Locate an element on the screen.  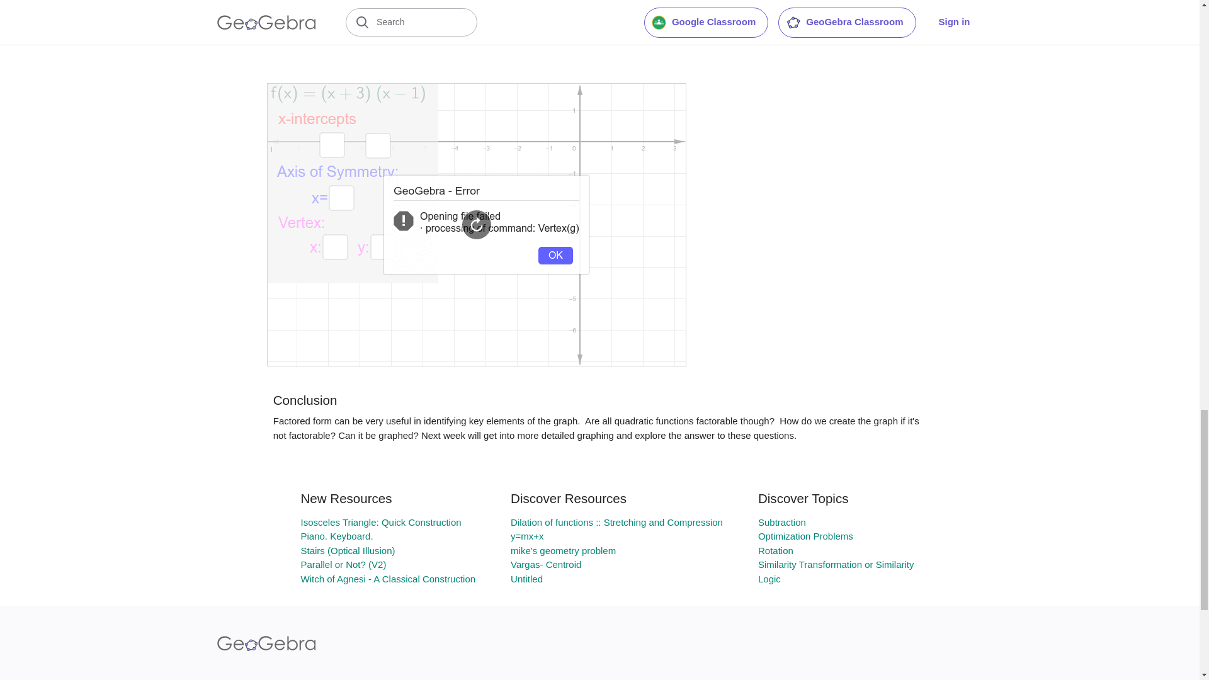
Untitled is located at coordinates (526, 579).